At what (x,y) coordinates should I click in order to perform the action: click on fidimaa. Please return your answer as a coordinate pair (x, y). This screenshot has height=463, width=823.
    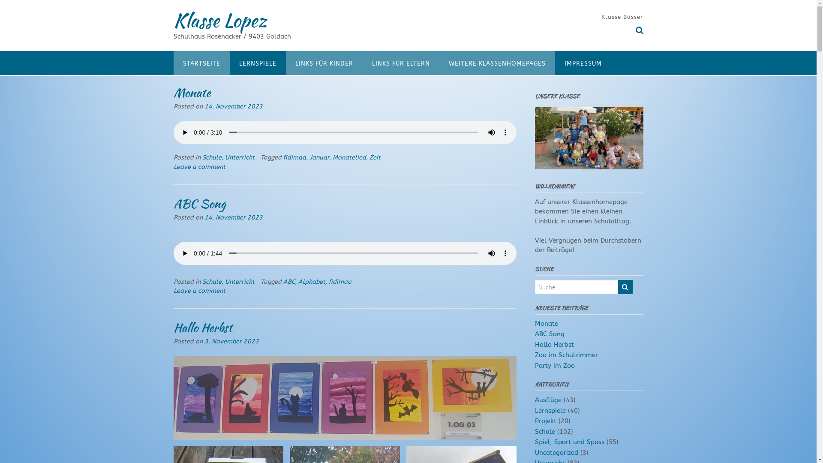
    Looking at the image, I should click on (294, 158).